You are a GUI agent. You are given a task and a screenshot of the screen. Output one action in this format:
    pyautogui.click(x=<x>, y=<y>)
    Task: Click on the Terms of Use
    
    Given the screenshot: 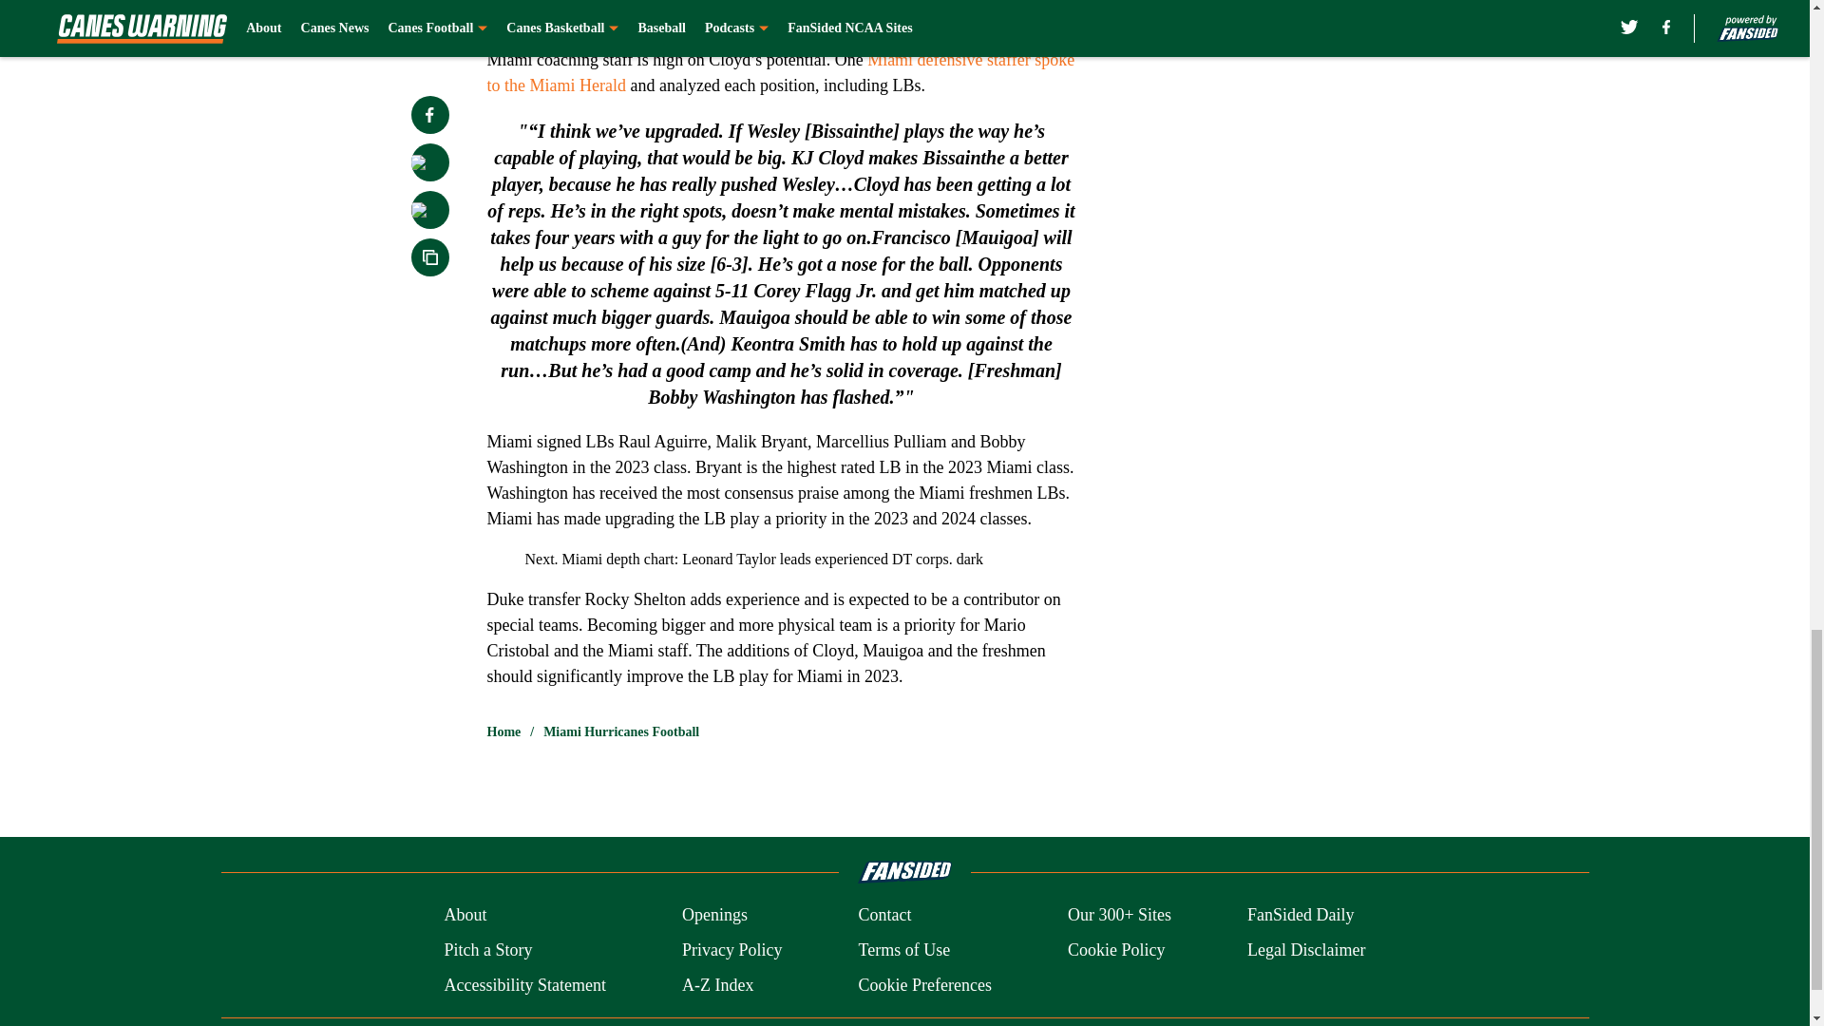 What is the action you would take?
    pyautogui.click(x=903, y=950)
    